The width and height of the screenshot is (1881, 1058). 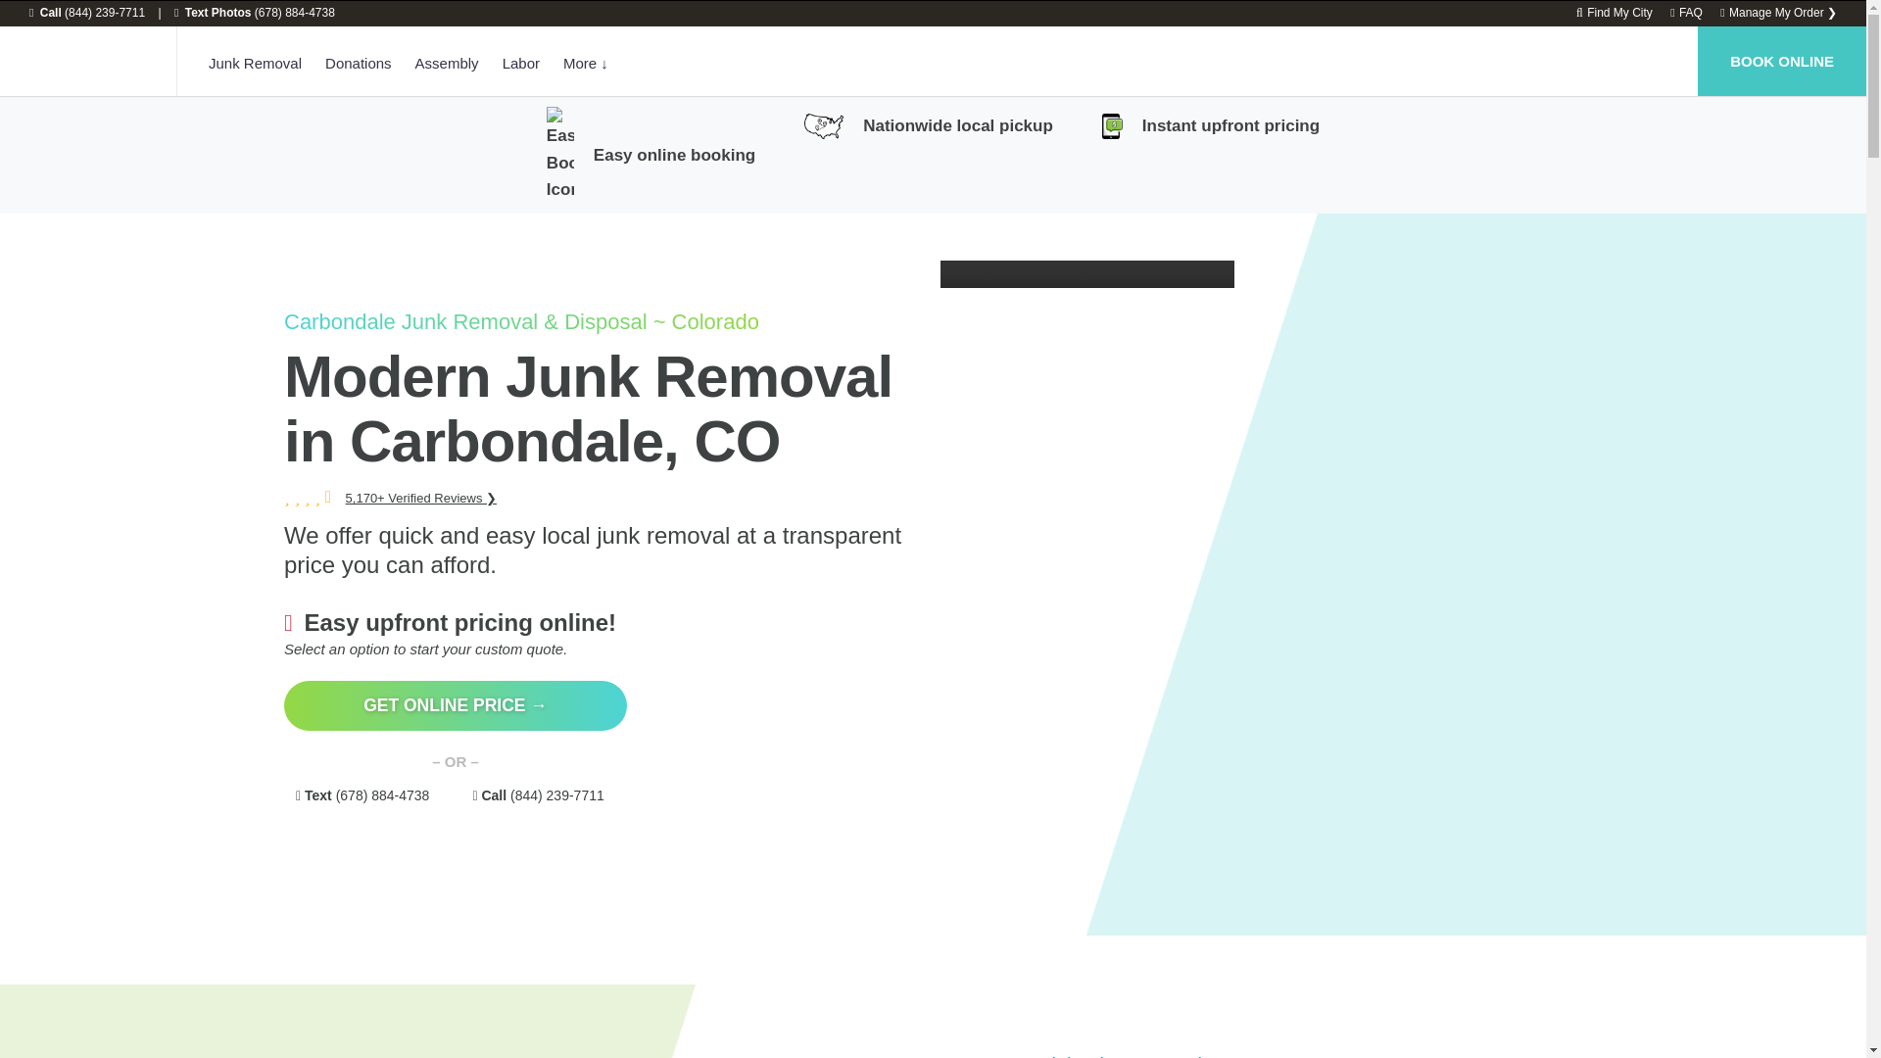 What do you see at coordinates (86, 13) in the screenshot?
I see `Call LoadUp` at bounding box center [86, 13].